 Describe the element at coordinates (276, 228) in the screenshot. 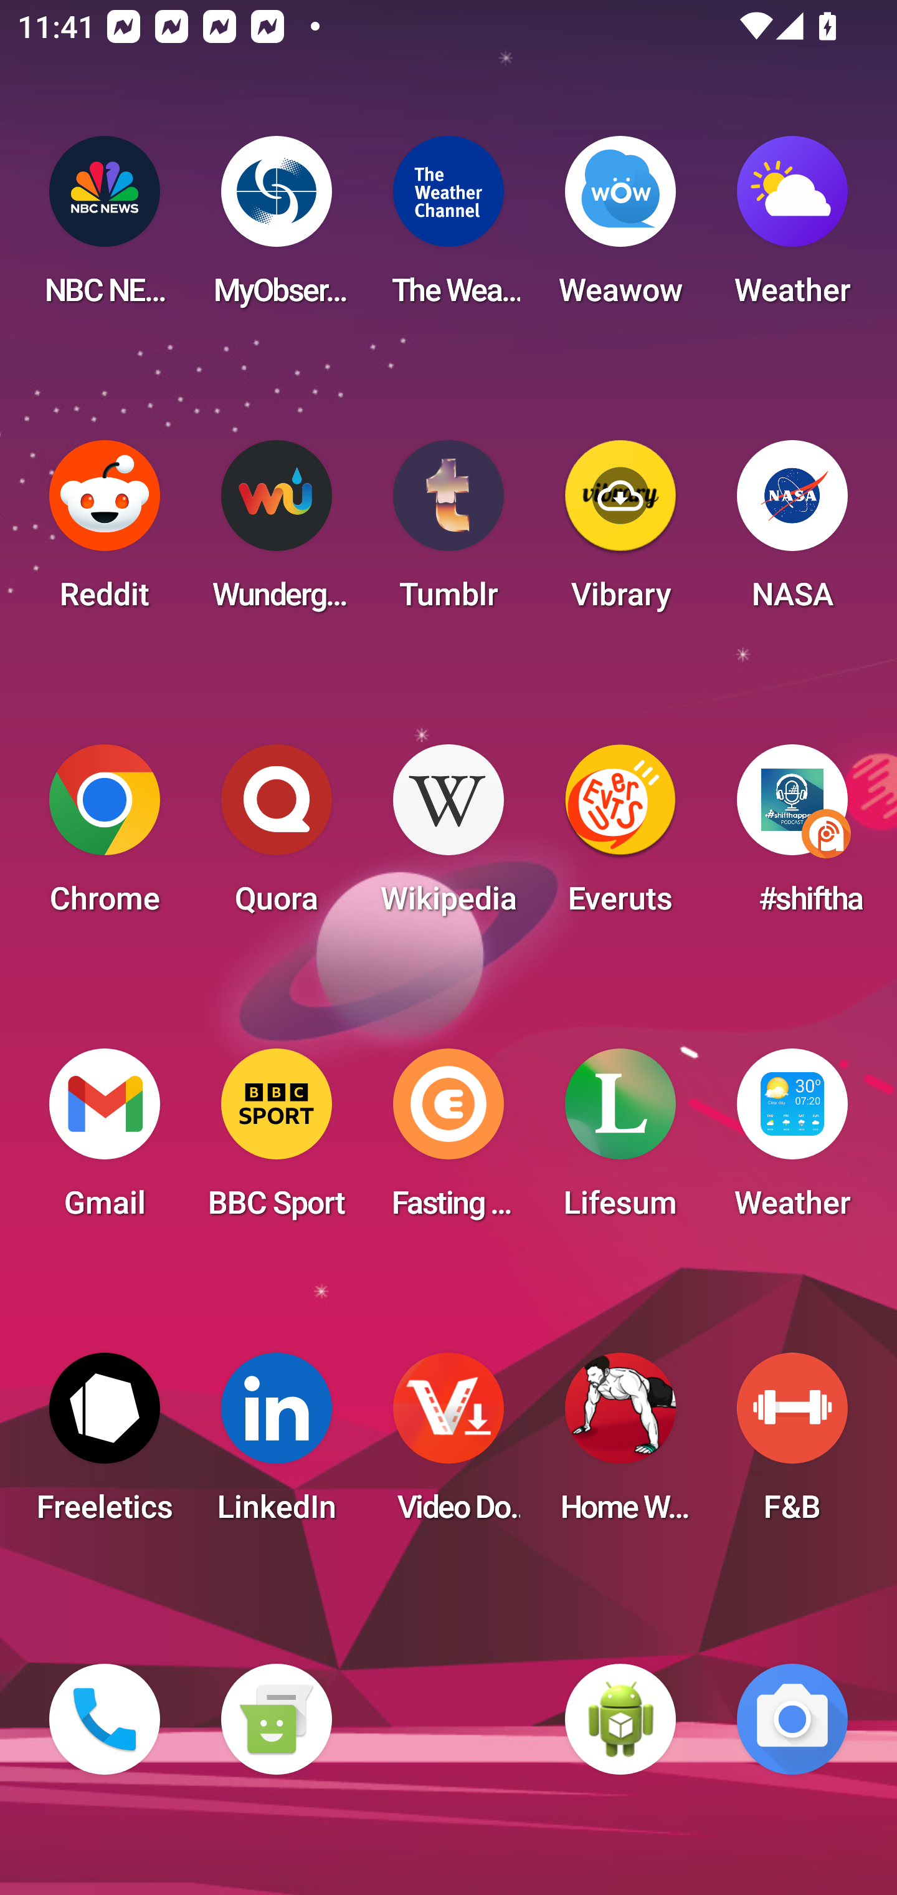

I see `MyObservatory` at that location.